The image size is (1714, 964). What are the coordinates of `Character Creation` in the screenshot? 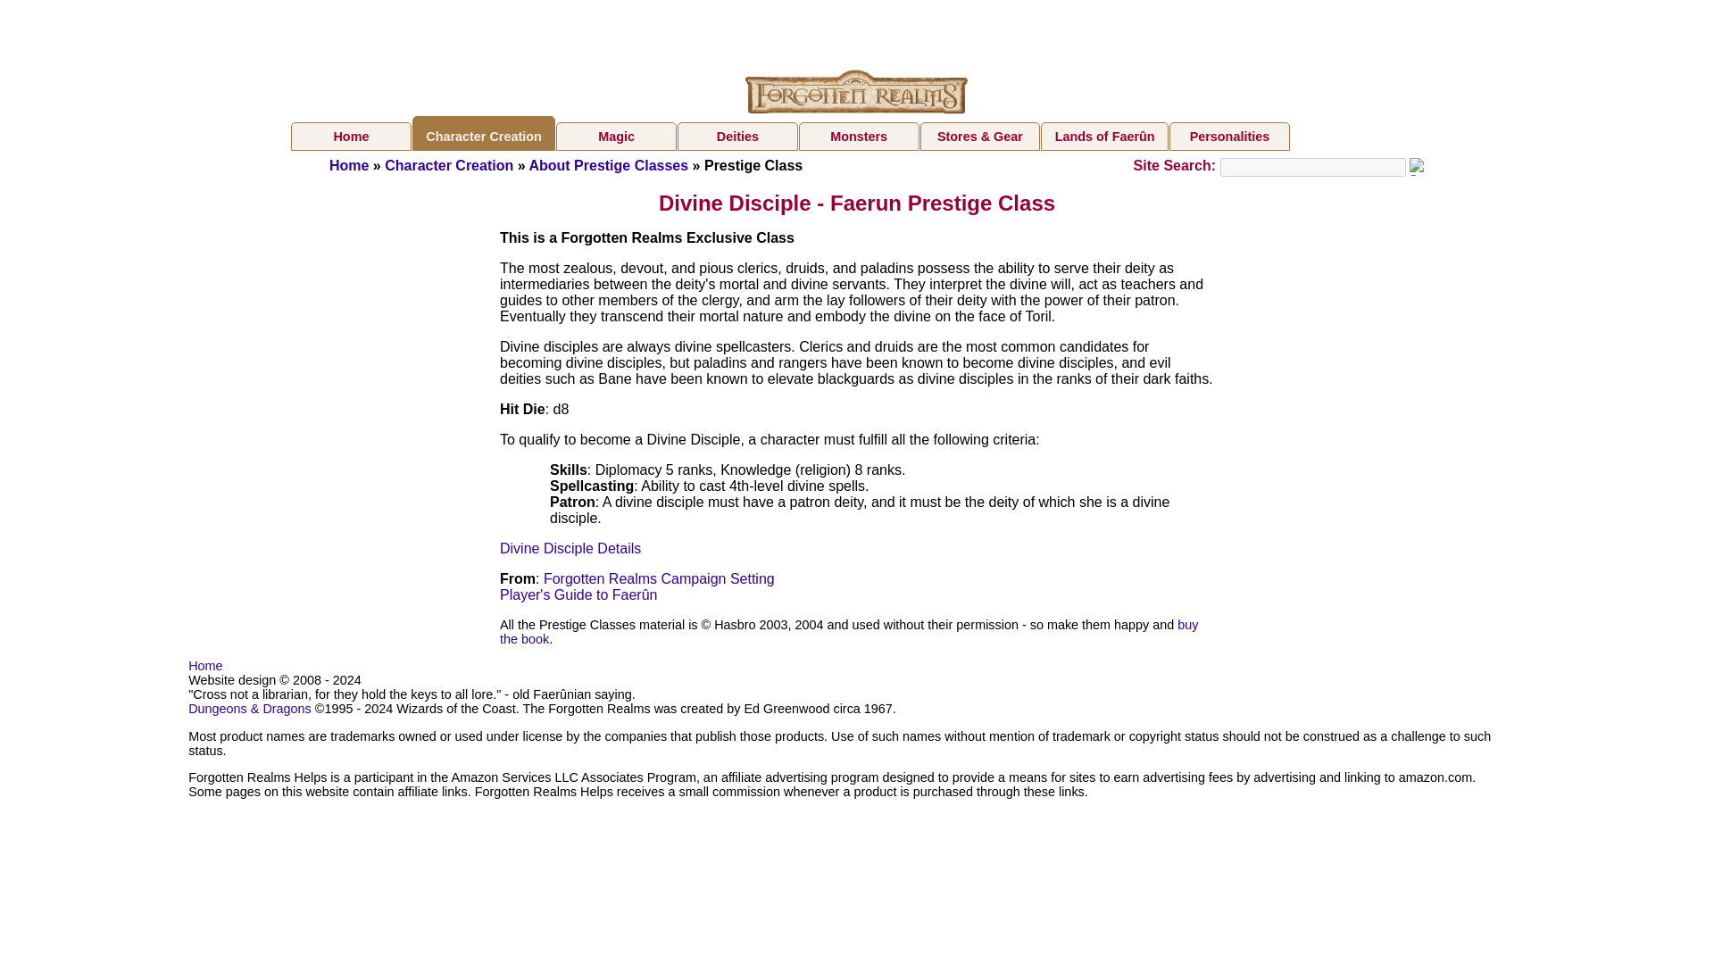 It's located at (484, 133).